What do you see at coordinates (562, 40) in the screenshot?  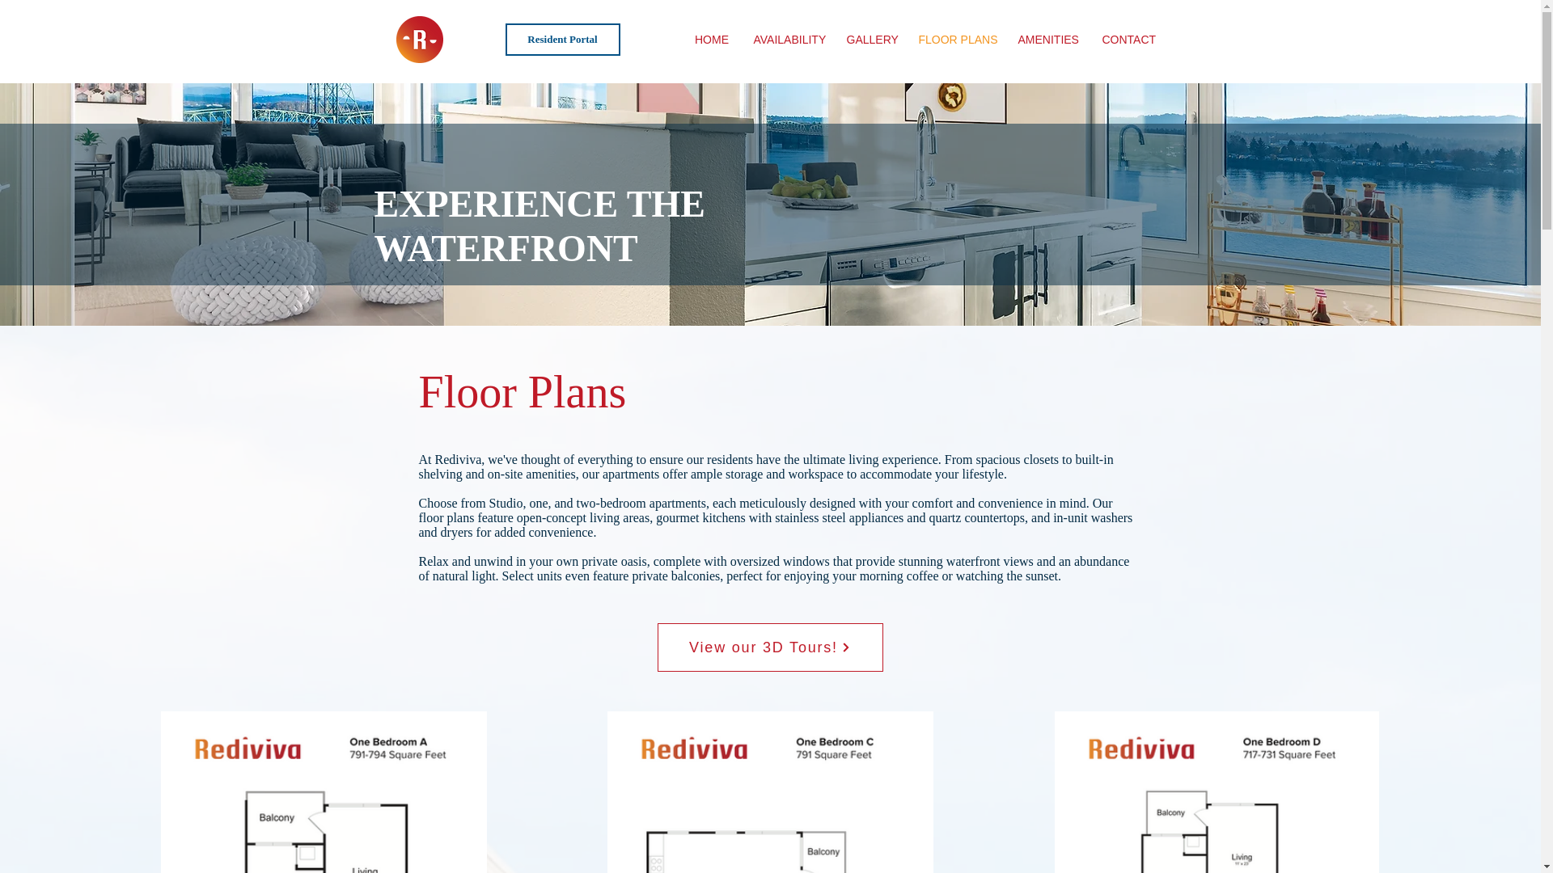 I see `Resident Portal` at bounding box center [562, 40].